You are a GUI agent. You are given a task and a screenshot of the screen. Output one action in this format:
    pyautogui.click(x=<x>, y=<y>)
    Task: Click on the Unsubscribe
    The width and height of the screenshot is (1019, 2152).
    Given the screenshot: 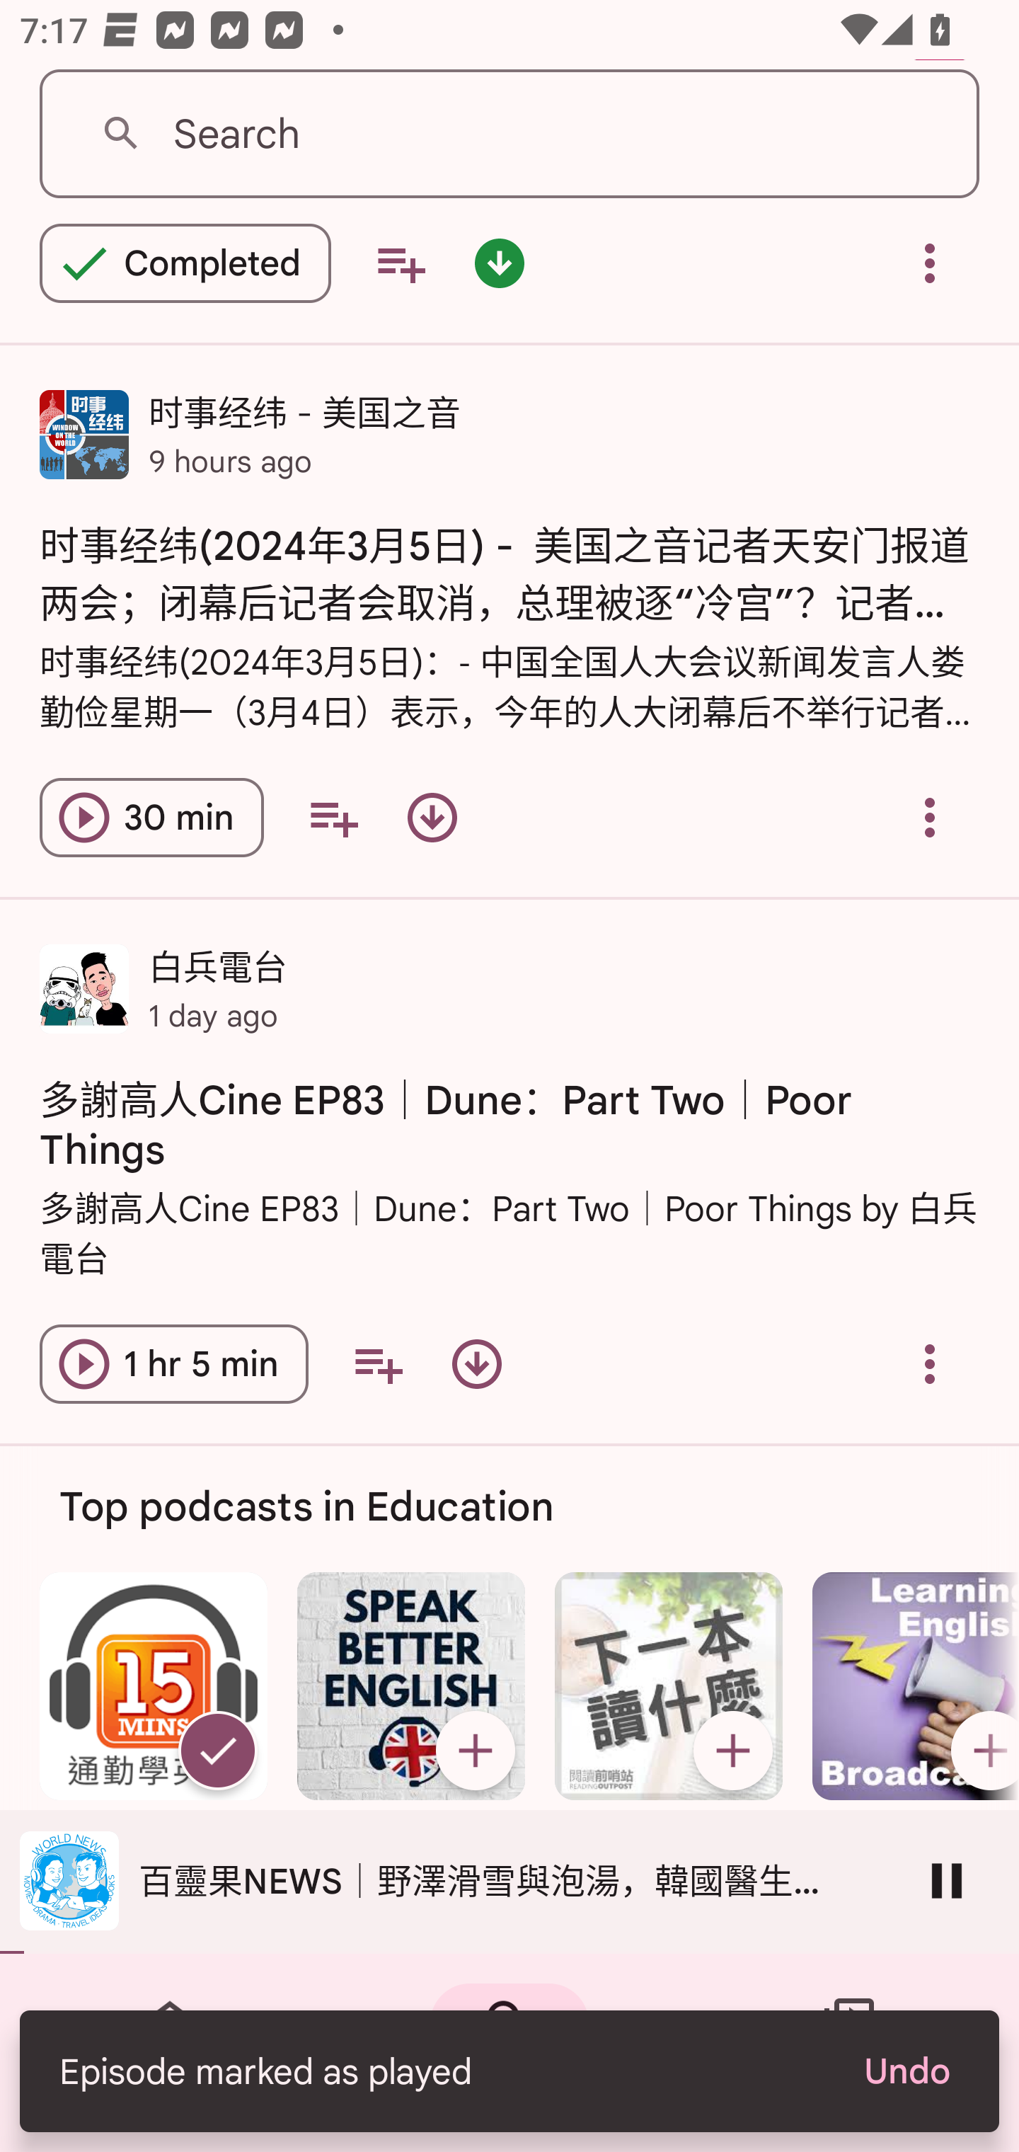 What is the action you would take?
    pyautogui.click(x=217, y=1750)
    